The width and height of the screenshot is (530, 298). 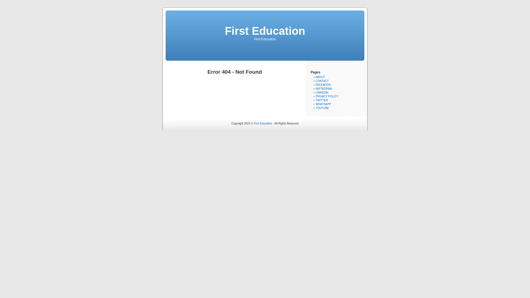 I want to click on ABOUT, so click(x=320, y=77).